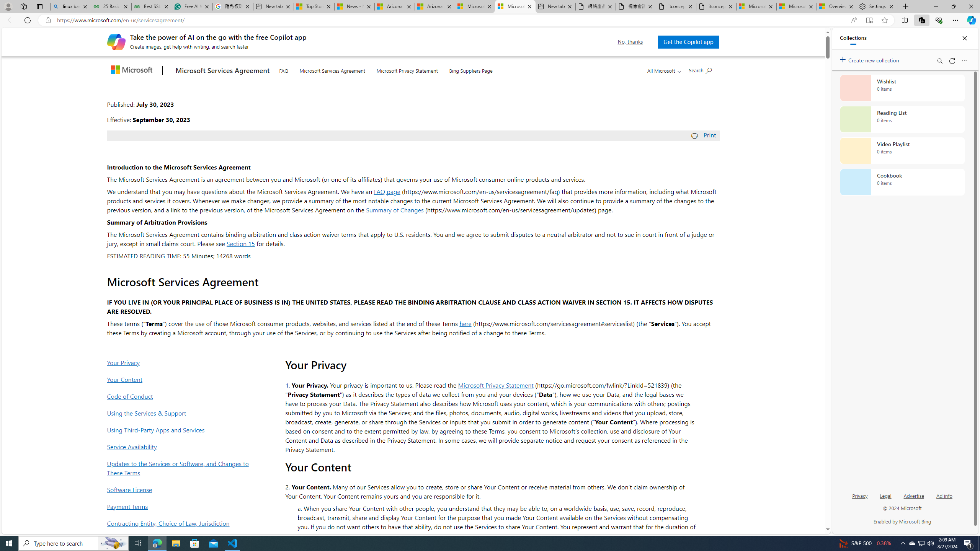  What do you see at coordinates (394, 210) in the screenshot?
I see `Summary of Changes` at bounding box center [394, 210].